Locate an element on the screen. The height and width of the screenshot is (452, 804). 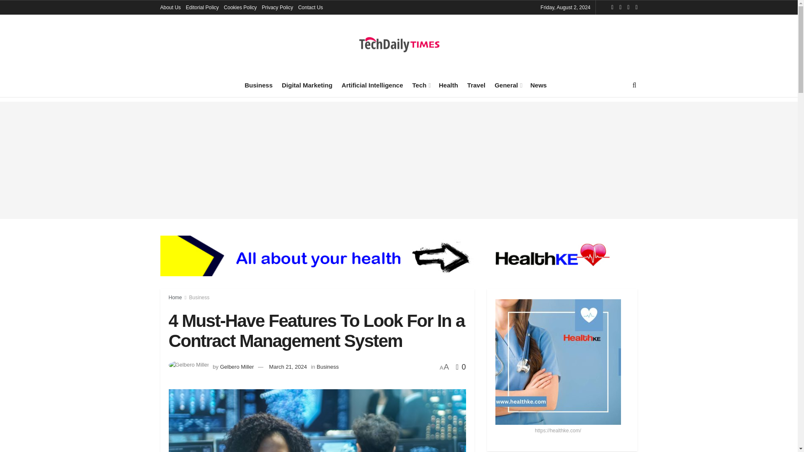
About Us is located at coordinates (170, 8).